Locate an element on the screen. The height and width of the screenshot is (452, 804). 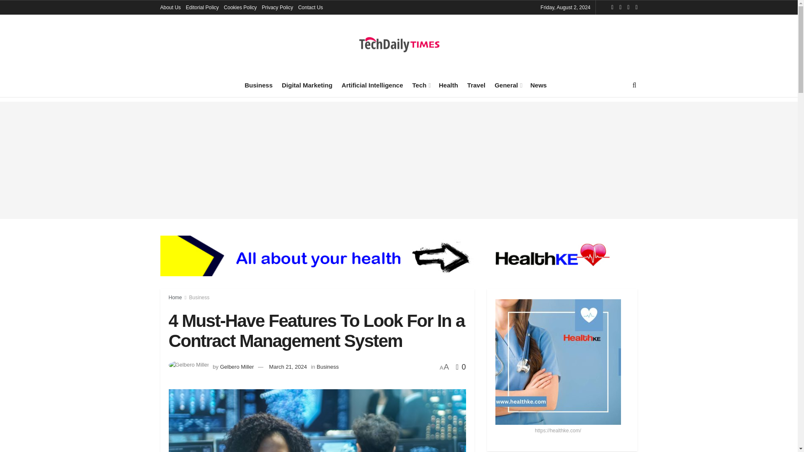
About Us is located at coordinates (170, 8).